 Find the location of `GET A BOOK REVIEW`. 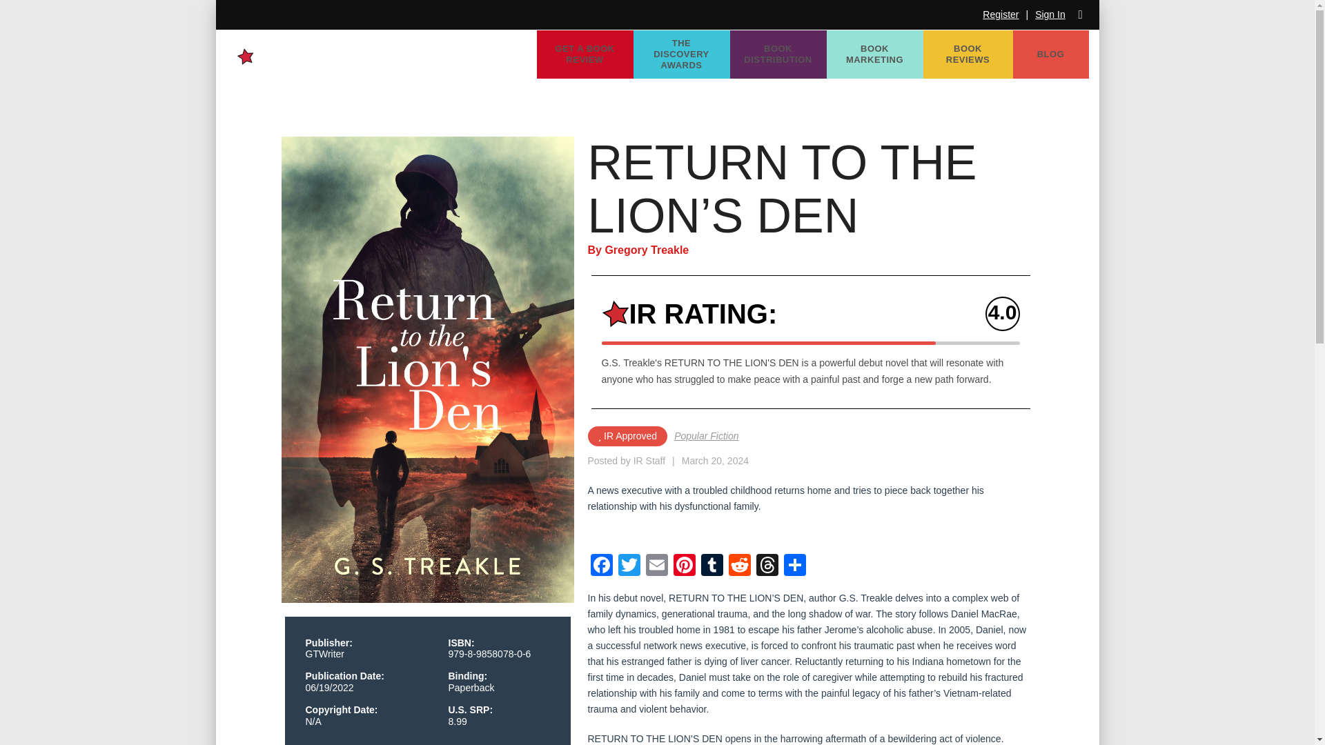

GET A BOOK REVIEW is located at coordinates (585, 54).